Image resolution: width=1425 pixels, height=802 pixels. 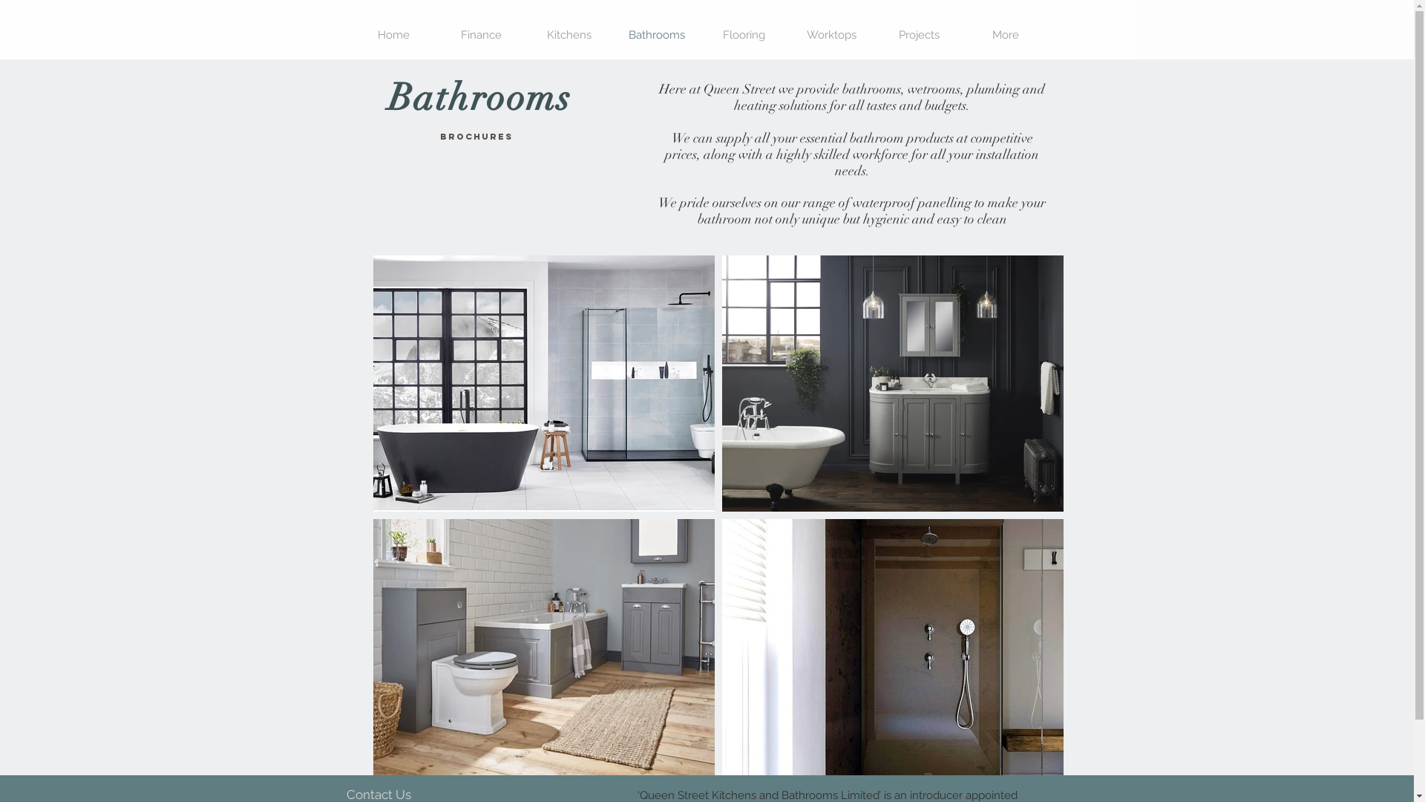 What do you see at coordinates (832, 36) in the screenshot?
I see `Worktops` at bounding box center [832, 36].